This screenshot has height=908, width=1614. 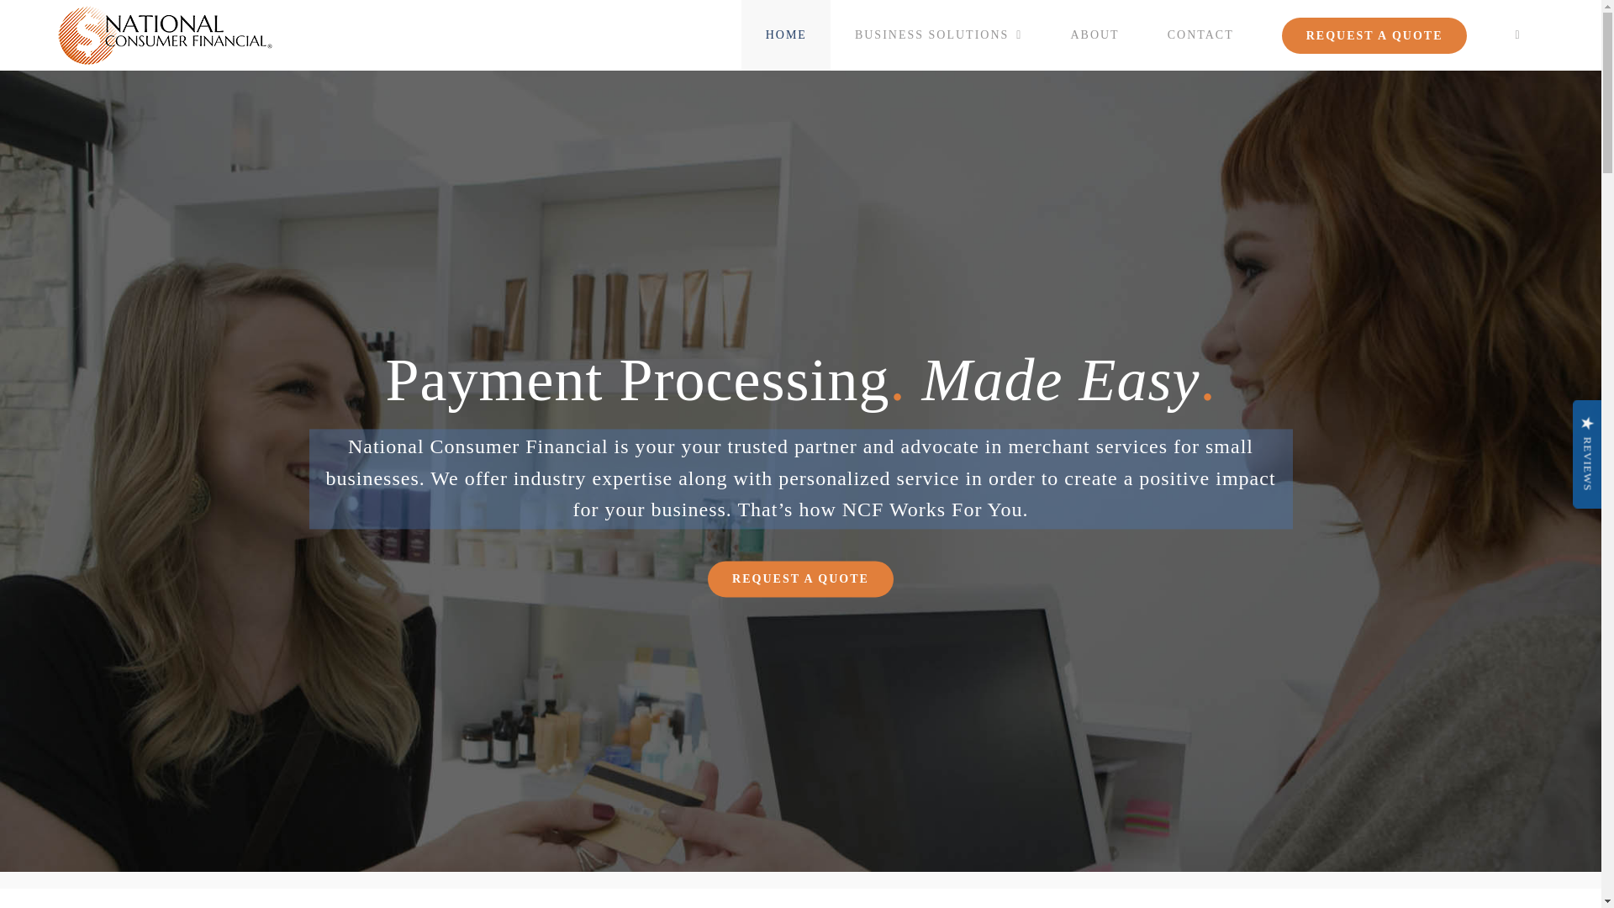 I want to click on REQUEST A QUOTE, so click(x=800, y=579).